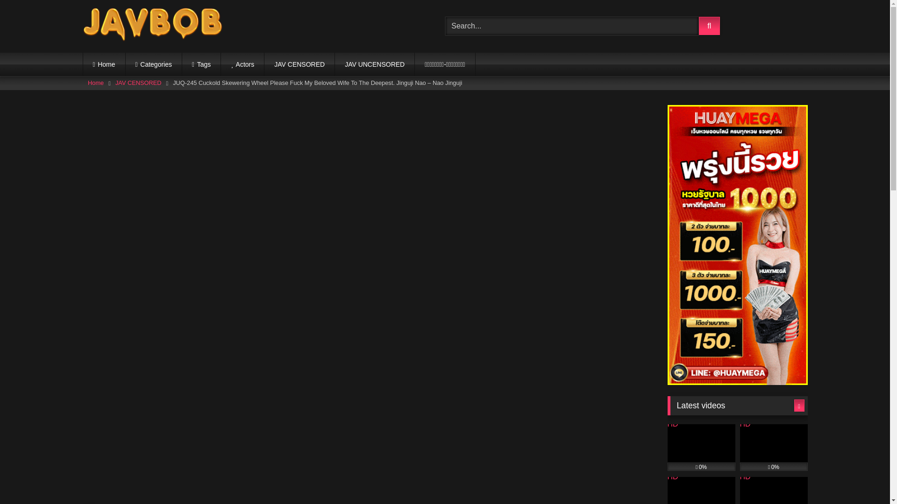  What do you see at coordinates (201, 64) in the screenshot?
I see `Tags` at bounding box center [201, 64].